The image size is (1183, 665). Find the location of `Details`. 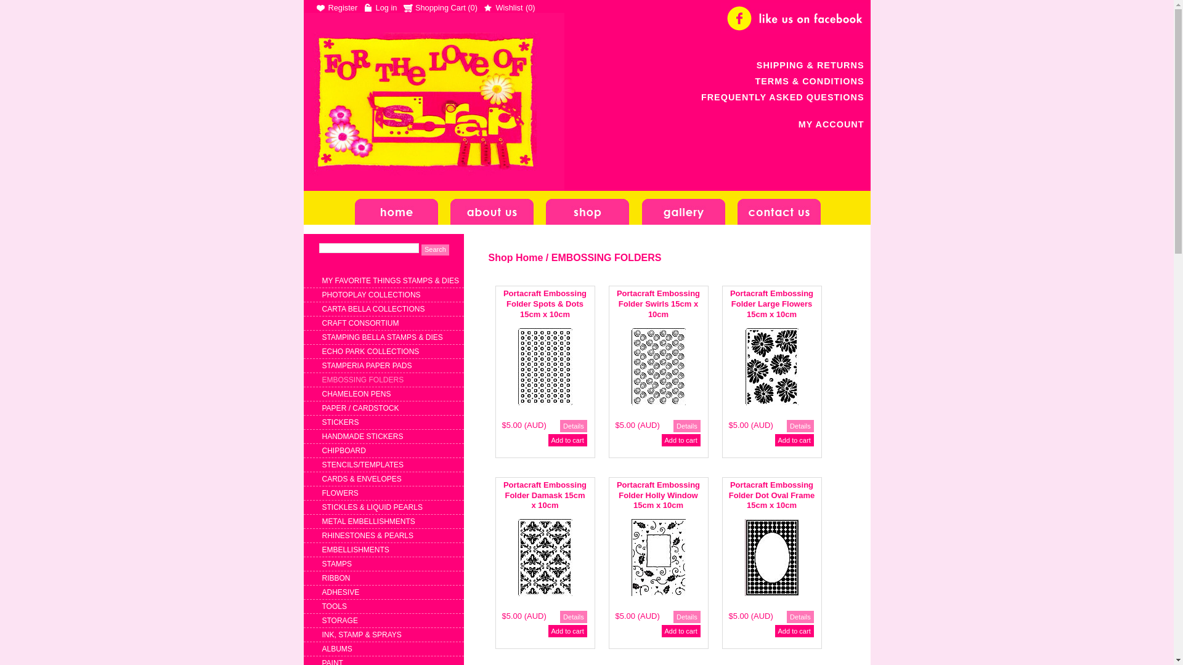

Details is located at coordinates (574, 617).